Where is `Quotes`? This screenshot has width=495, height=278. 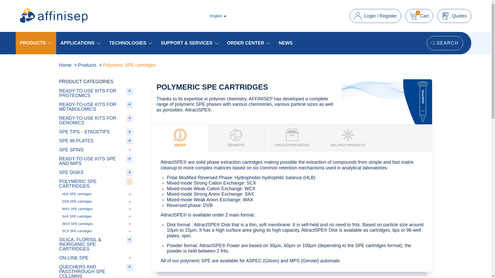
Quotes is located at coordinates (454, 16).